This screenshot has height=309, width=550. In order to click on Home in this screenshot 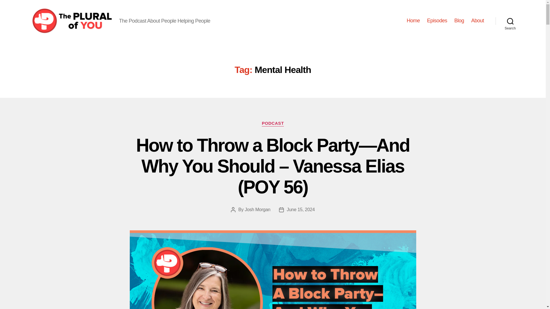, I will do `click(413, 21)`.